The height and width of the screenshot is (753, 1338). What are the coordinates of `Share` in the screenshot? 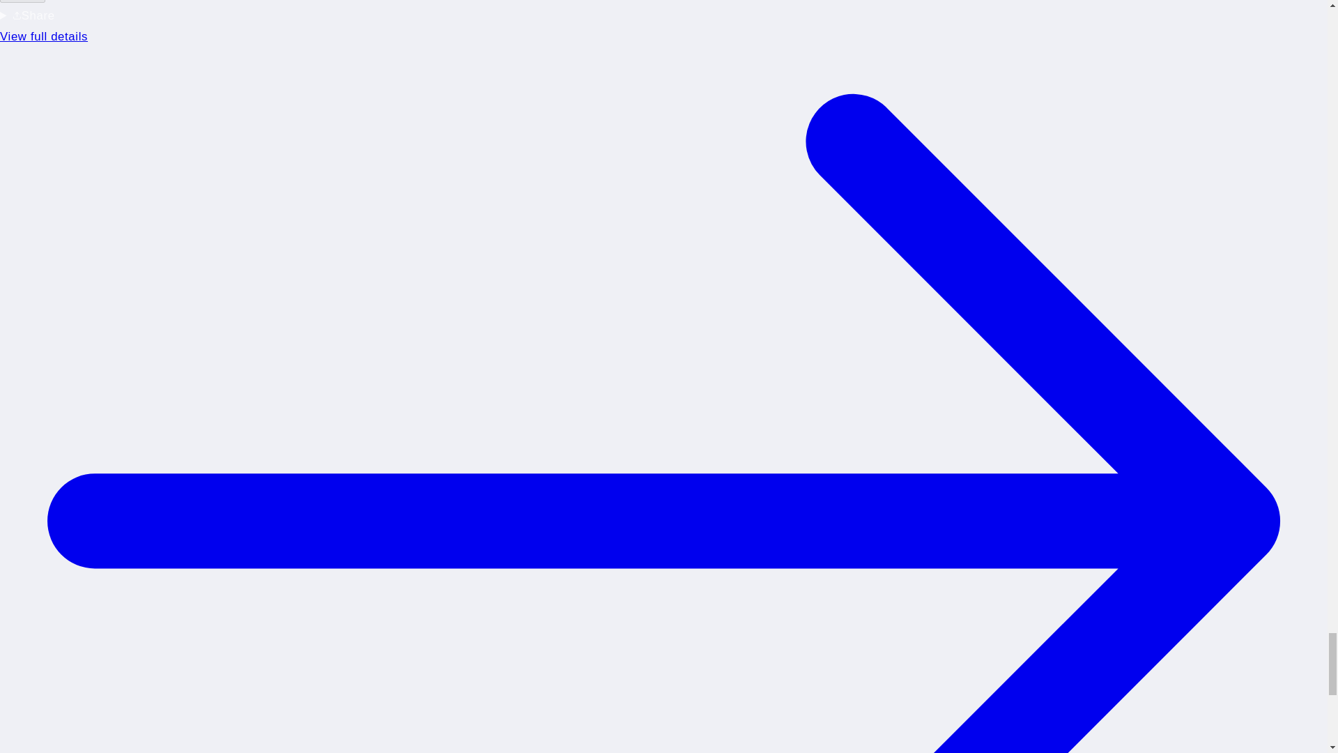 It's located at (22, 1).